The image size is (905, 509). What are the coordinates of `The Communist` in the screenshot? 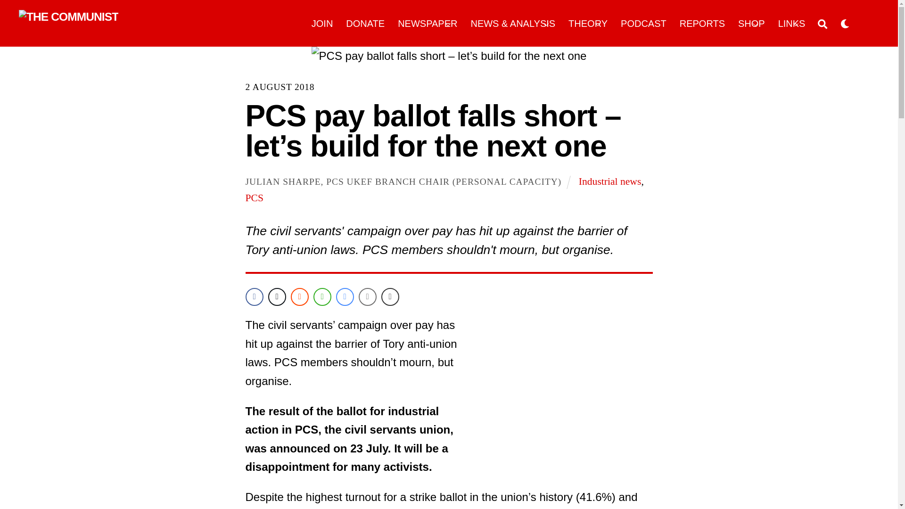 It's located at (69, 16).